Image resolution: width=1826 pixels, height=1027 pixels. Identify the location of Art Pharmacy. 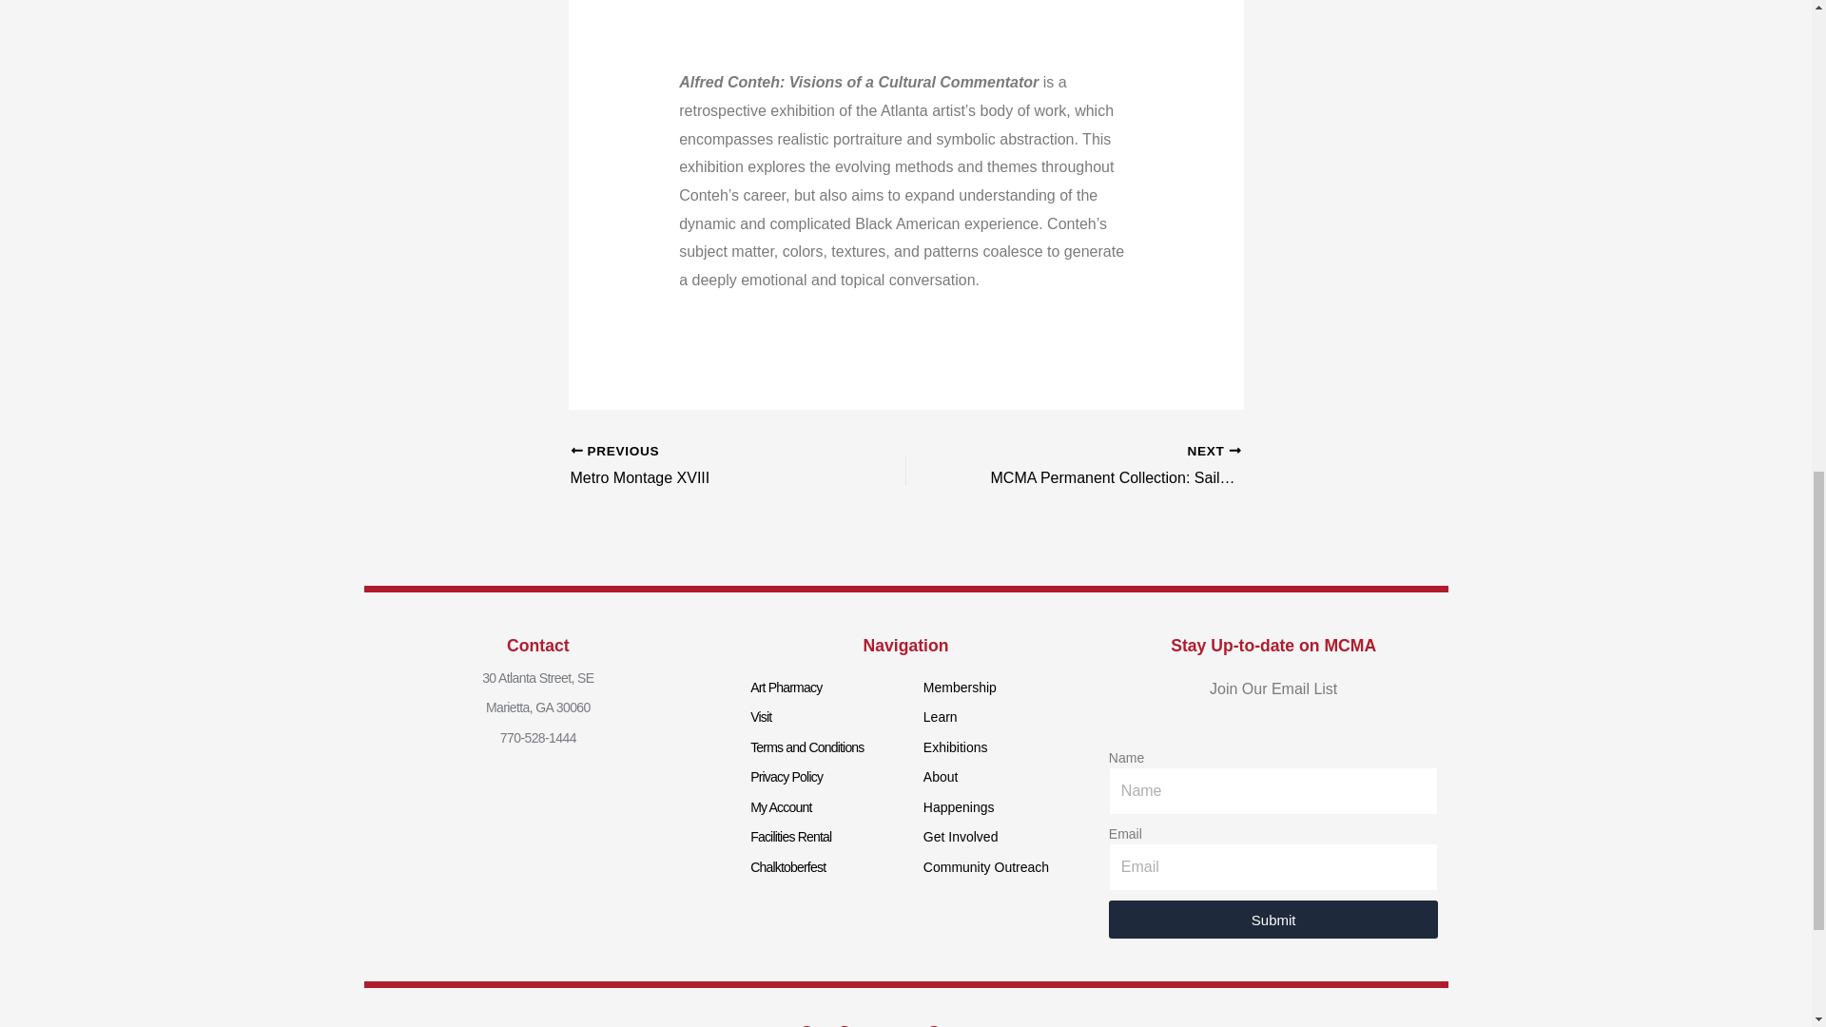
(806, 746).